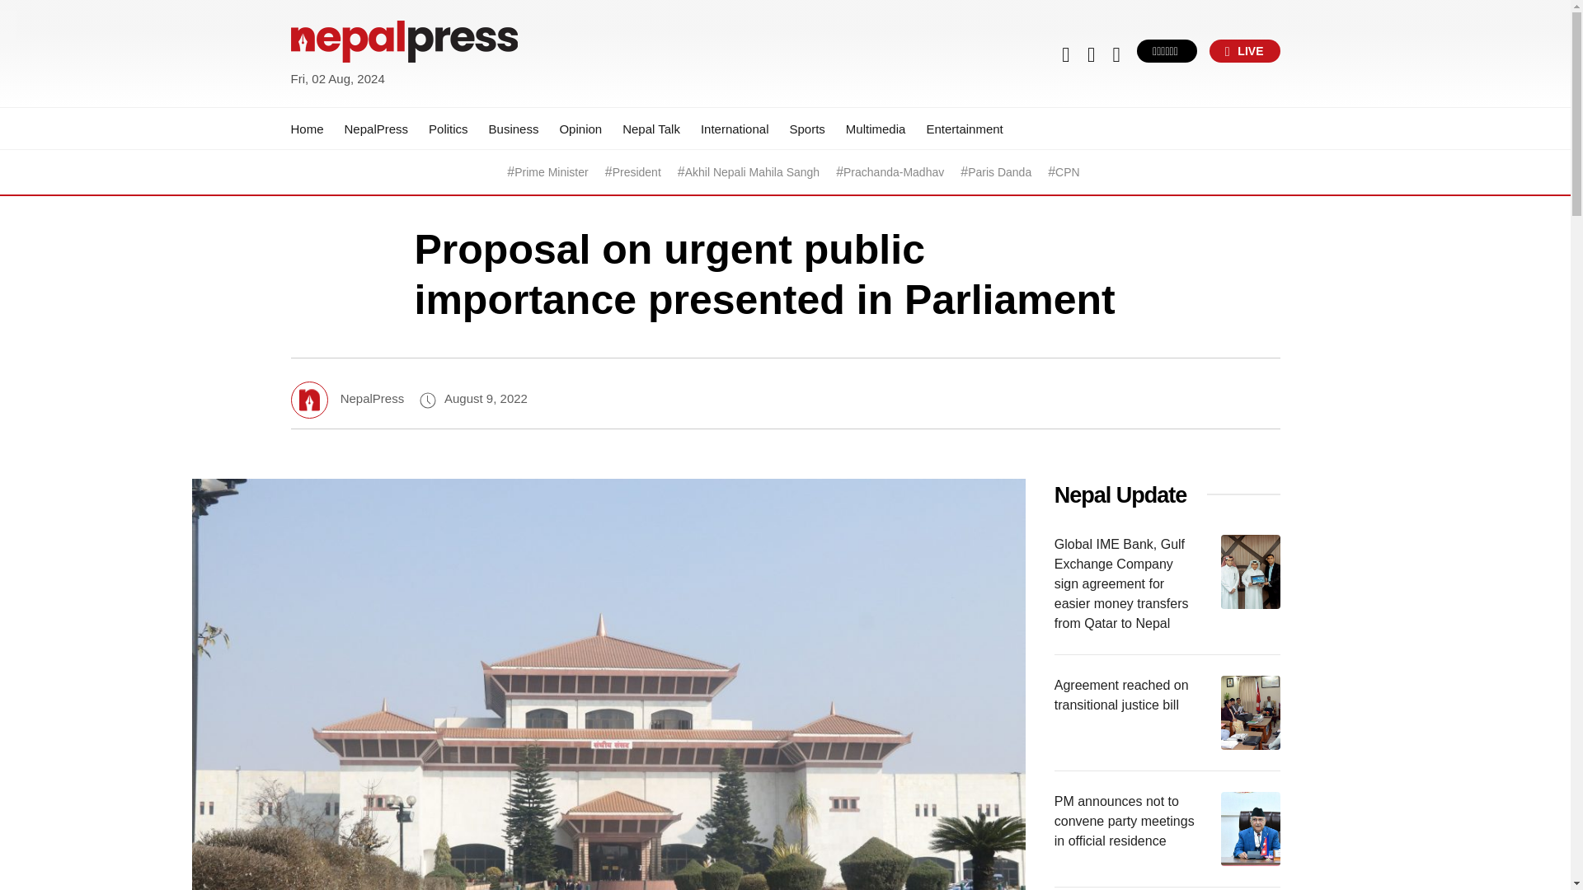  I want to click on LIVE, so click(1245, 50).